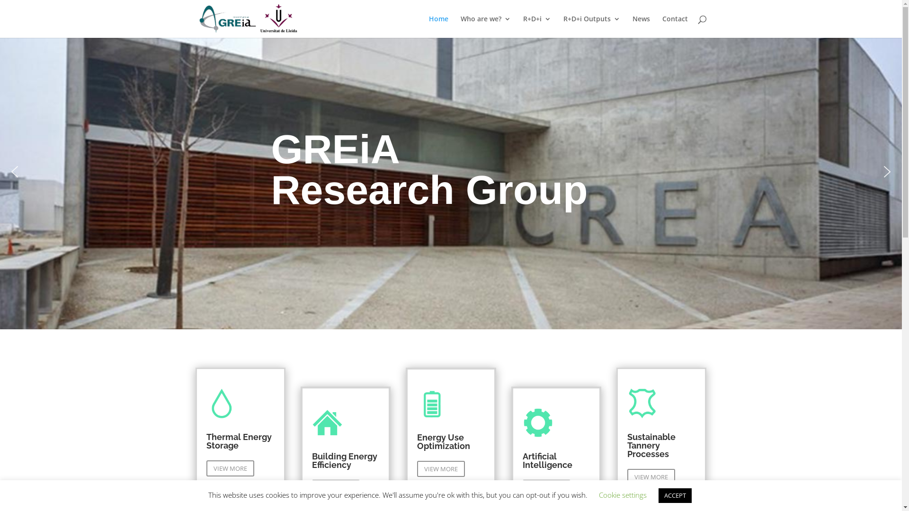 Image resolution: width=909 pixels, height=511 pixels. I want to click on Home, so click(438, 26).